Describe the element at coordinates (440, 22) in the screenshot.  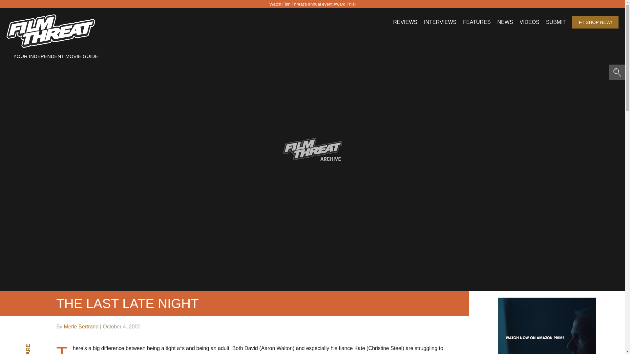
I see `INTERVIEWS` at that location.